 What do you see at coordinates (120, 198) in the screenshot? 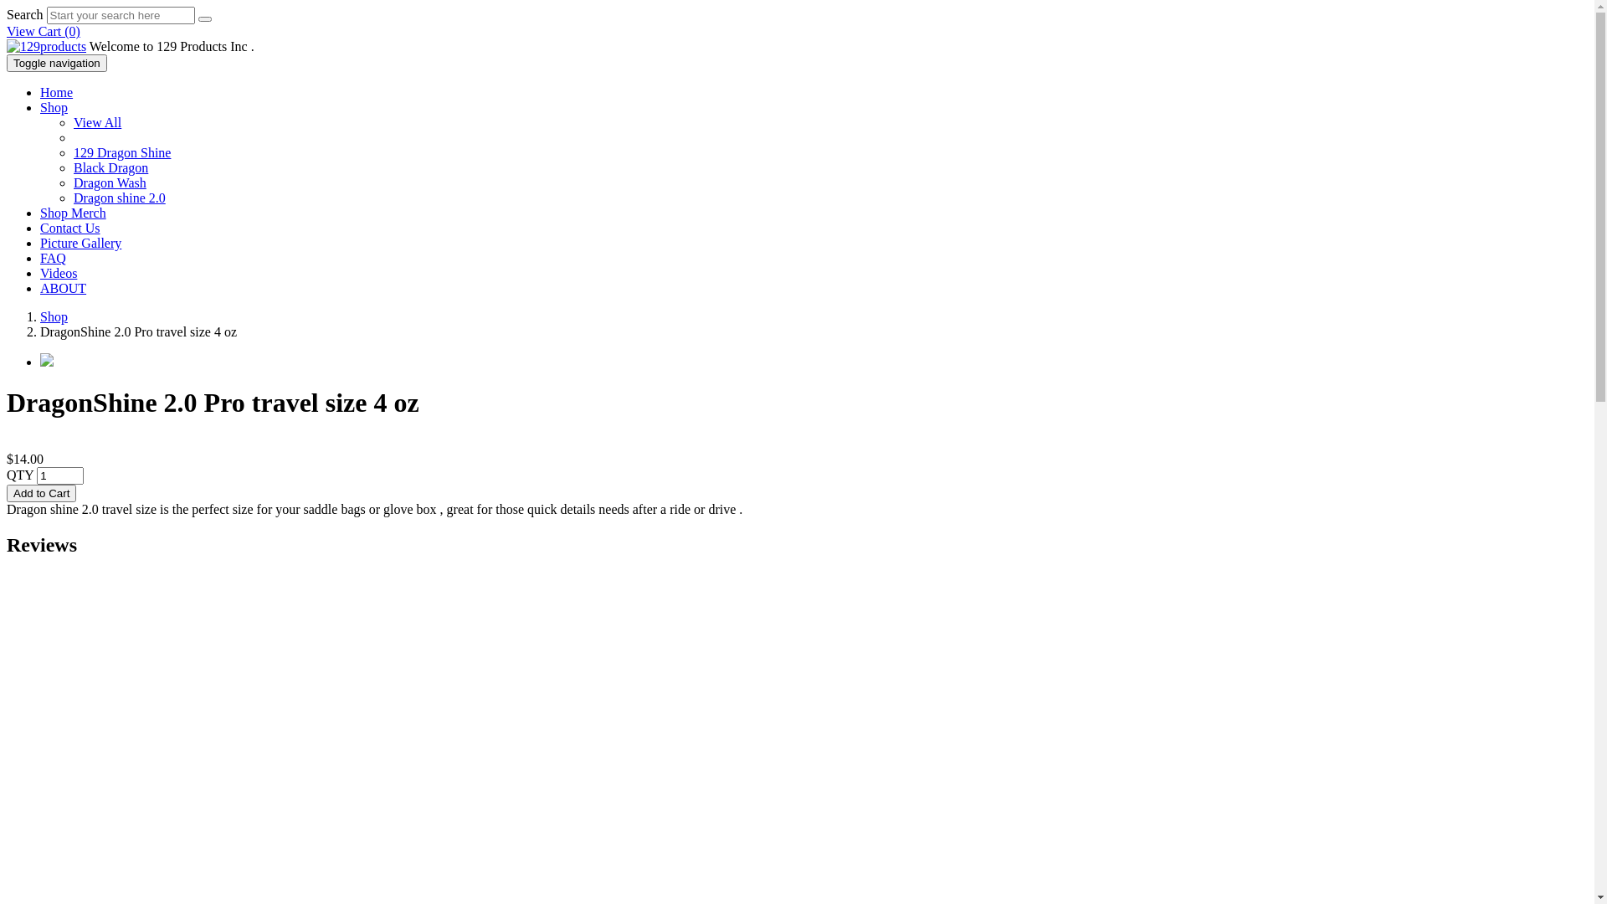
I see `Dragon shine 2.0` at bounding box center [120, 198].